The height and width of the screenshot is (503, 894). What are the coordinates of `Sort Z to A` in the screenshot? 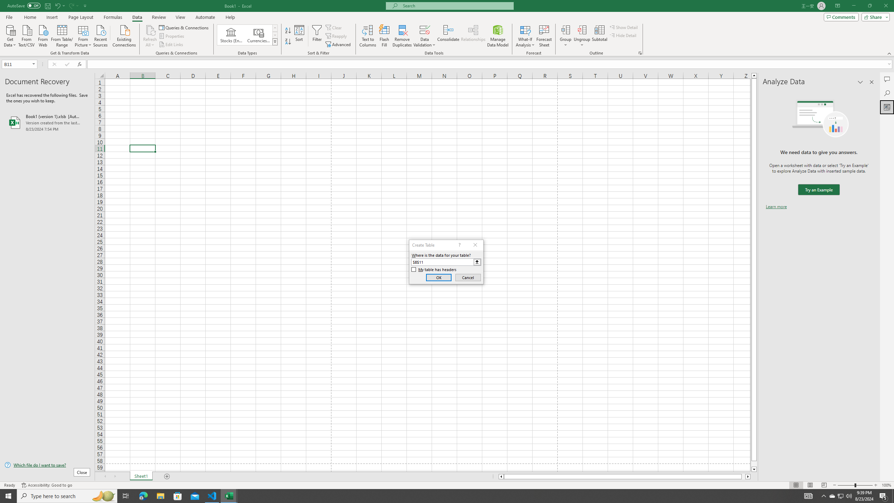 It's located at (288, 42).